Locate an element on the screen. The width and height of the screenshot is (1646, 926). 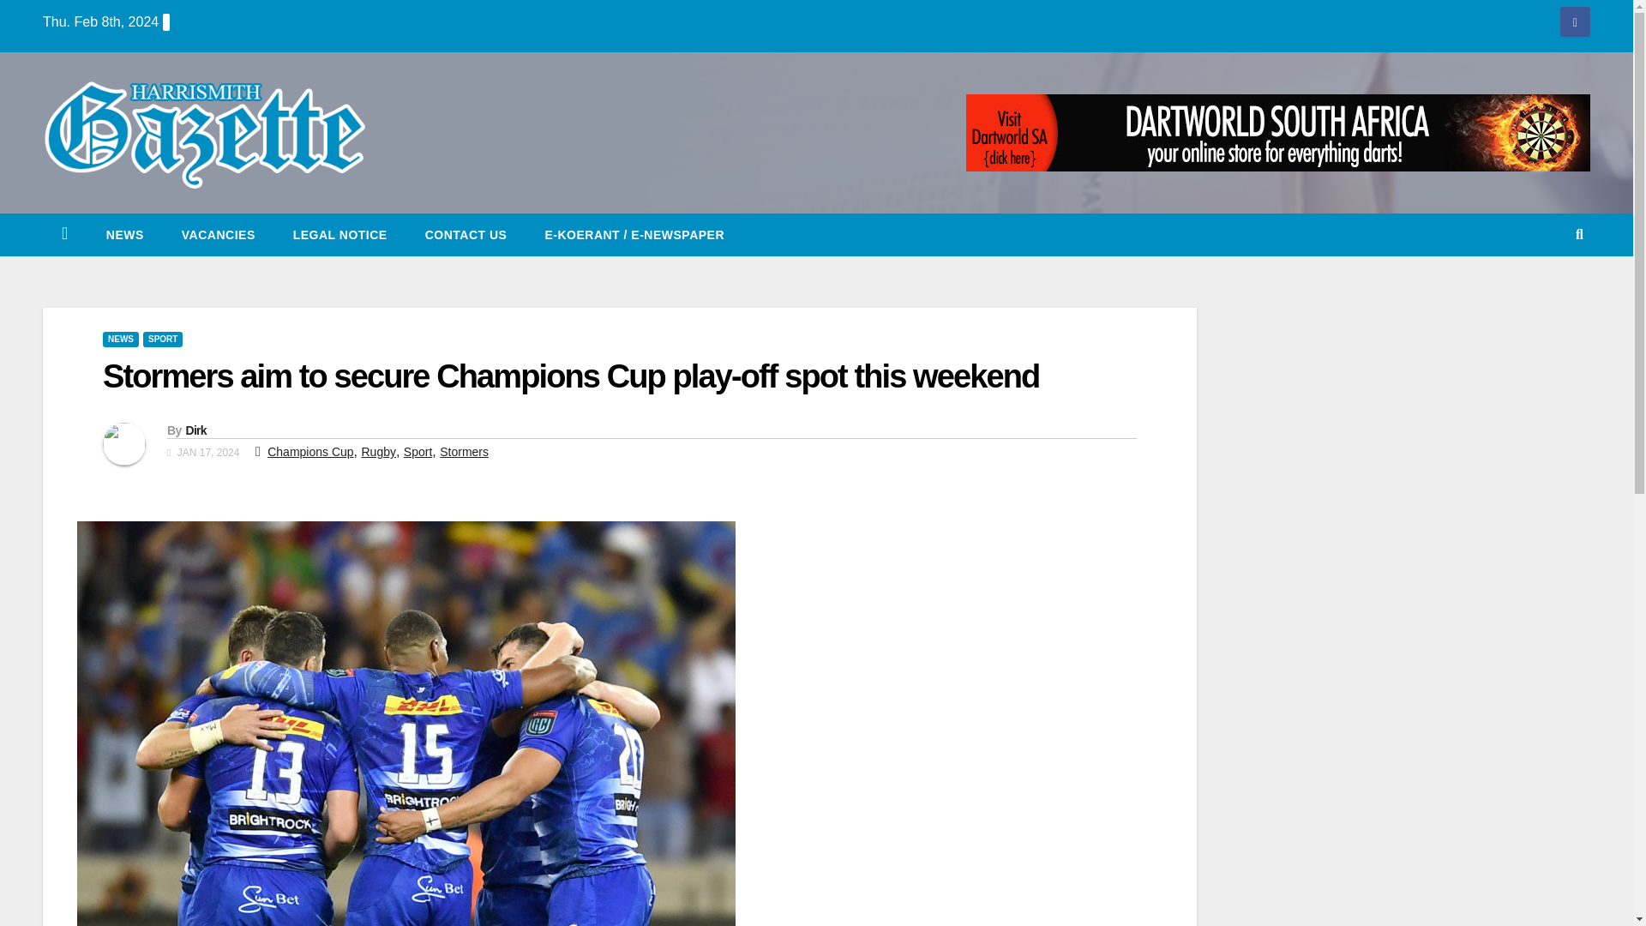
Vacancies is located at coordinates (219, 235).